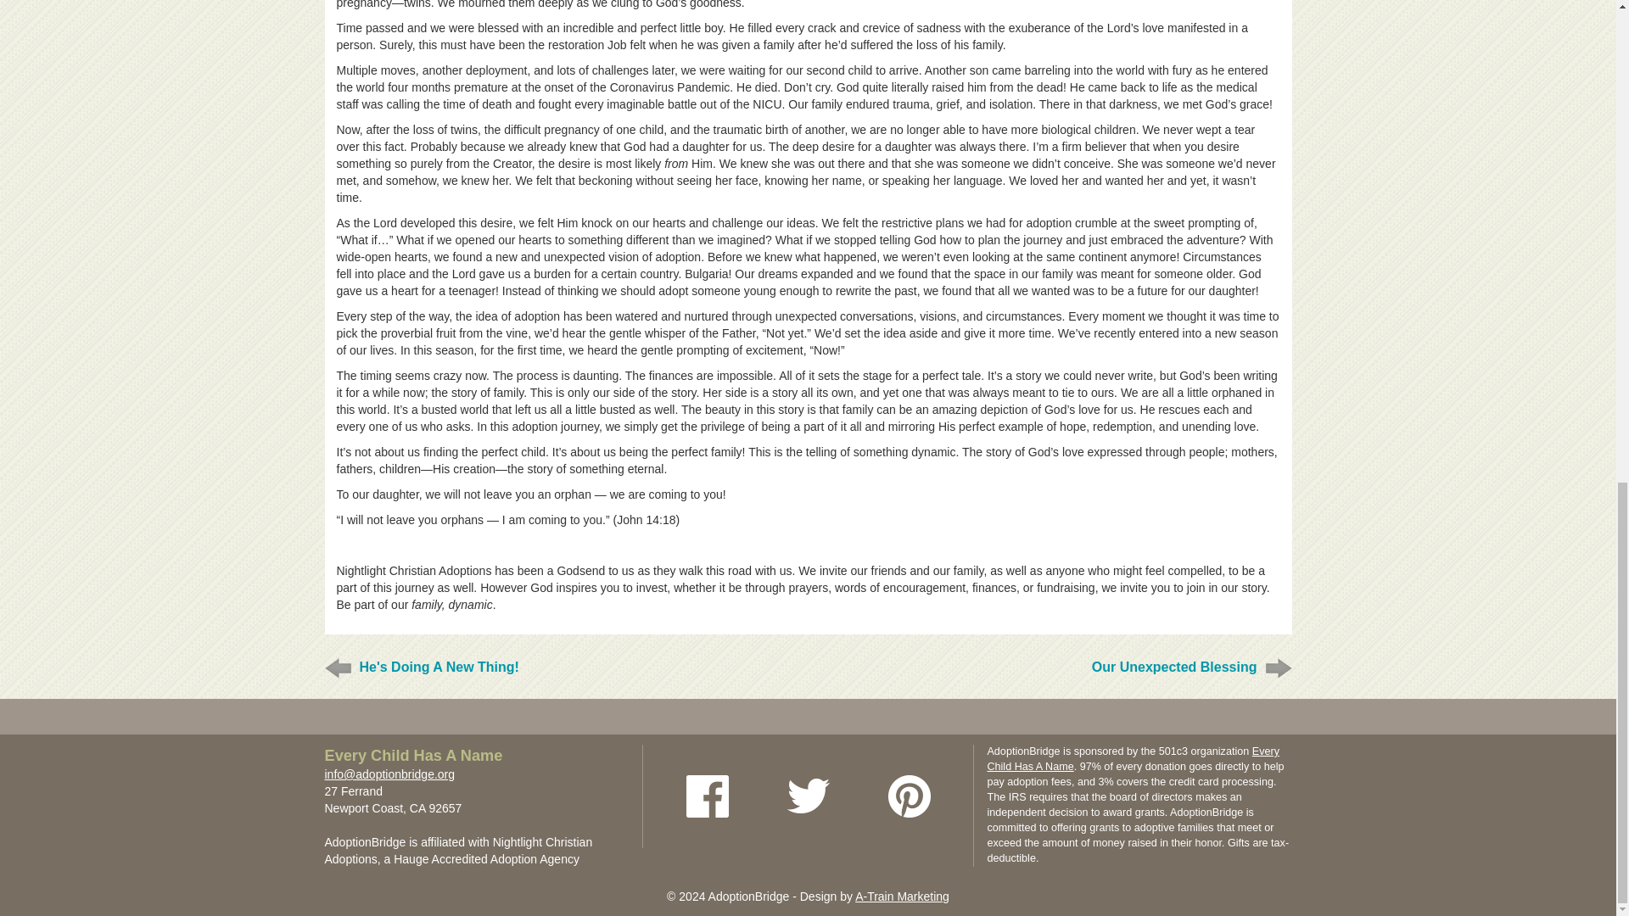 The height and width of the screenshot is (916, 1629). I want to click on Every Child Has A Name, so click(412, 757).